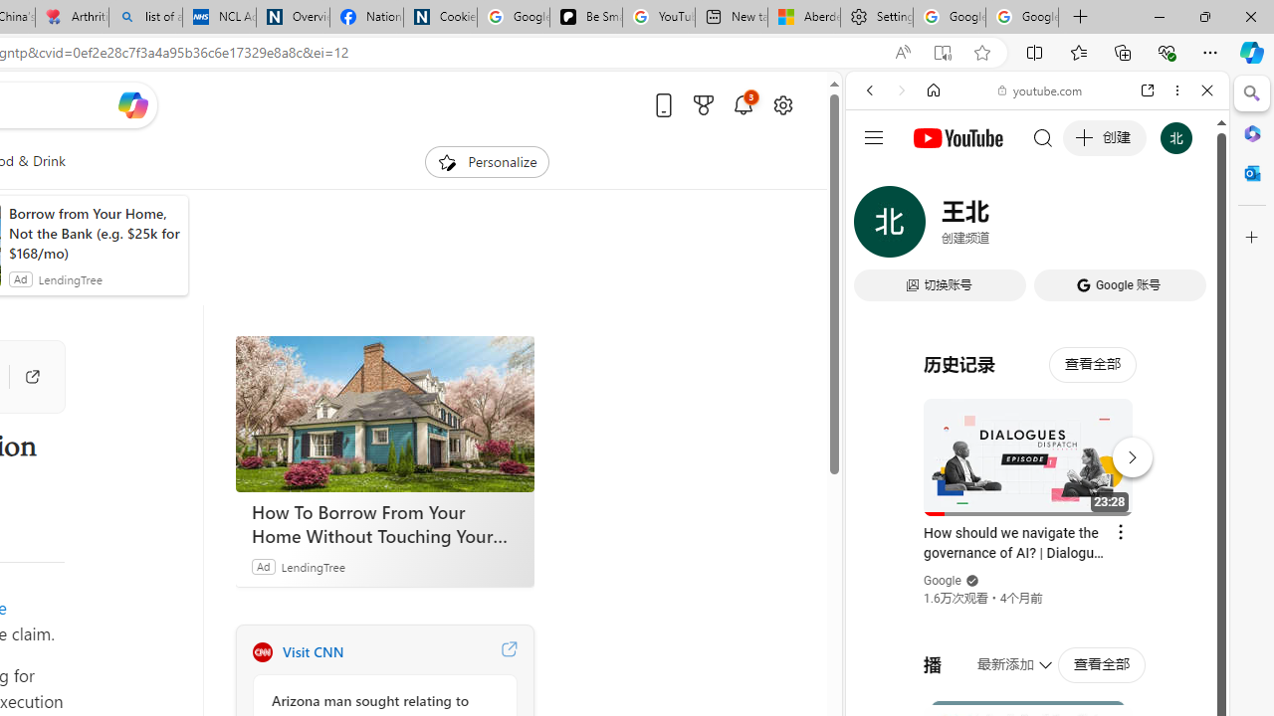  What do you see at coordinates (1159, 543) in the screenshot?
I see `Show More Music` at bounding box center [1159, 543].